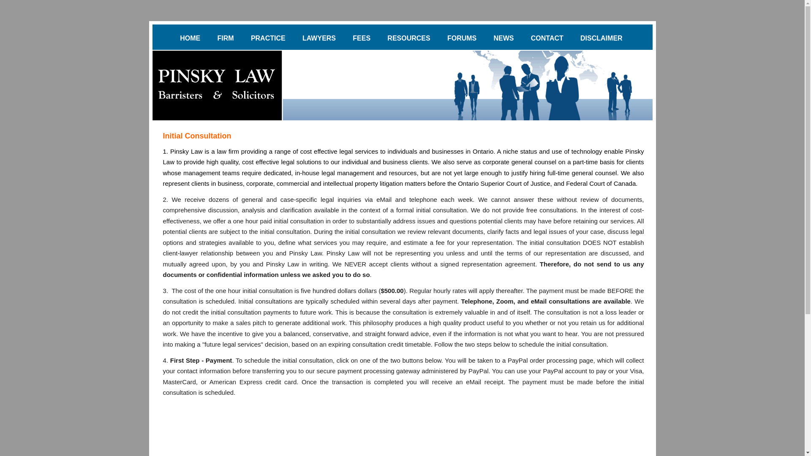 The image size is (811, 456). I want to click on NEWS, so click(504, 38).